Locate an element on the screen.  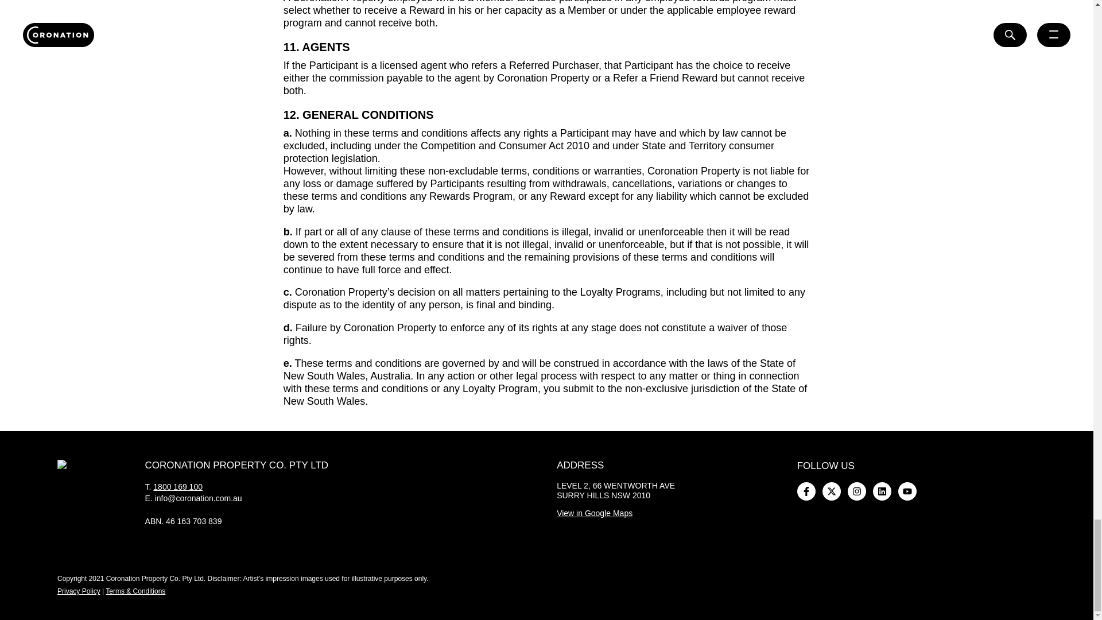
View in Google Maps is located at coordinates (595, 513).